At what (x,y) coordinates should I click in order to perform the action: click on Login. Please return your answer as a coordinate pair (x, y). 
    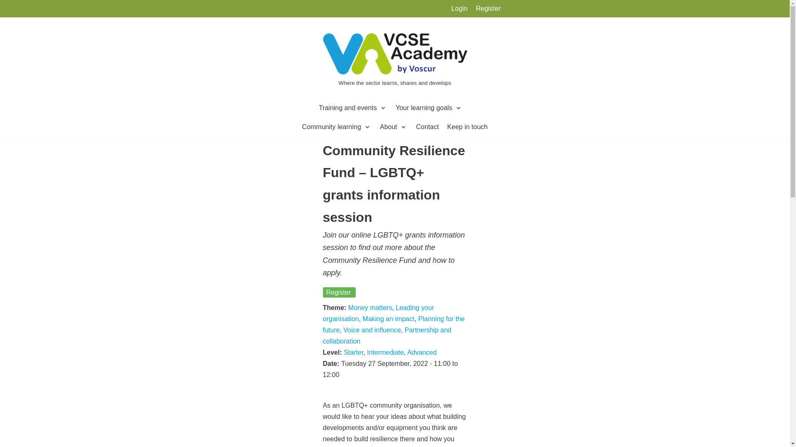
    Looking at the image, I should click on (459, 8).